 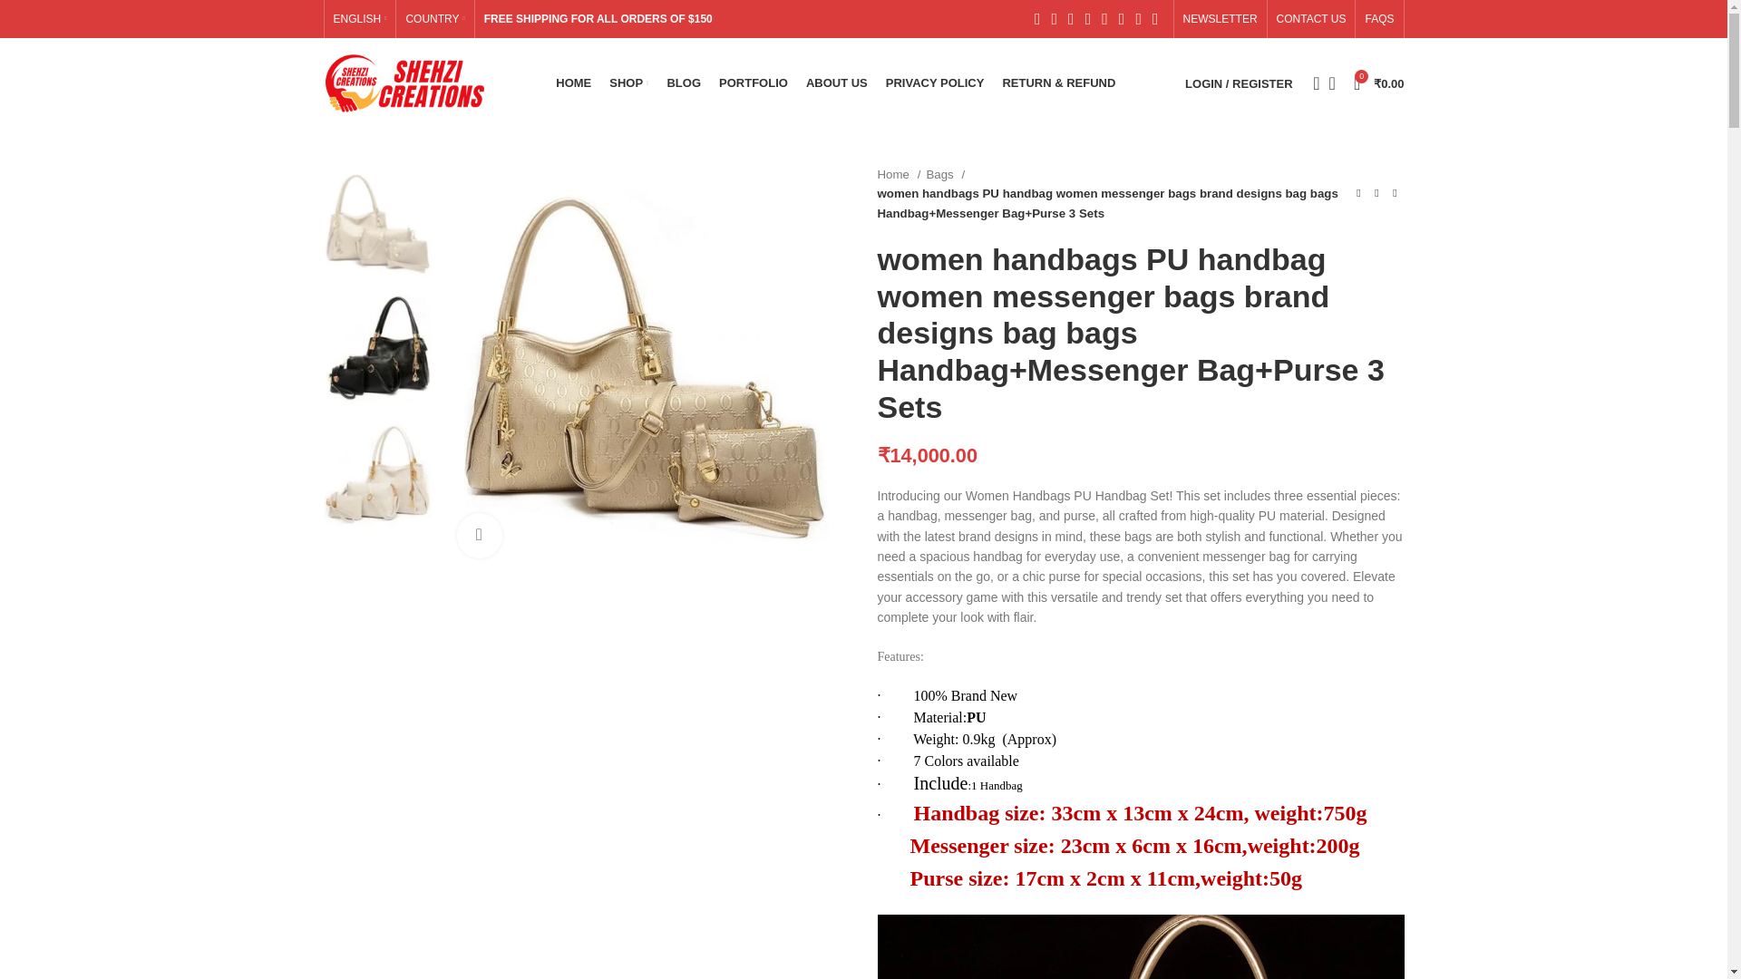 What do you see at coordinates (1311, 19) in the screenshot?
I see `CONTACT US` at bounding box center [1311, 19].